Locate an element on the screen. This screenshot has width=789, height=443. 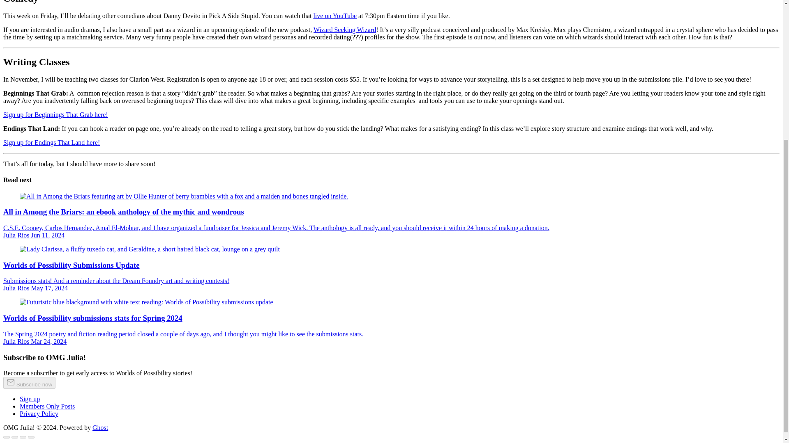
Members Only Posts is located at coordinates (47, 406).